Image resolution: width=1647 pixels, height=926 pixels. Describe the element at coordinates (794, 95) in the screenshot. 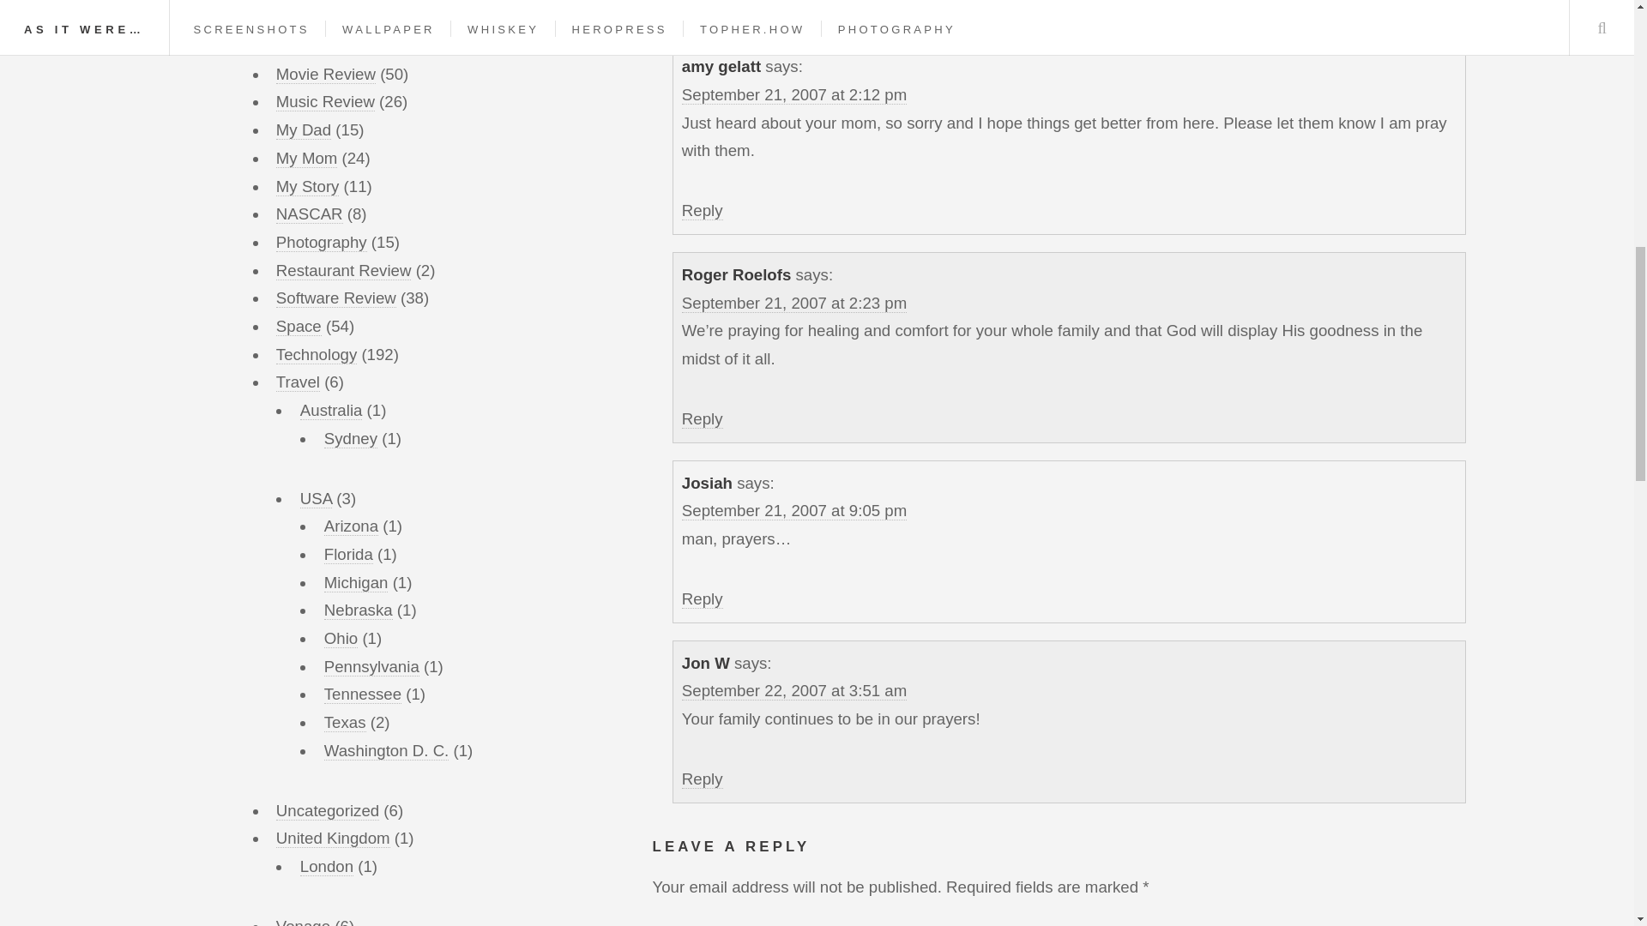

I see `September 21, 2007 at 2:12 pm` at that location.